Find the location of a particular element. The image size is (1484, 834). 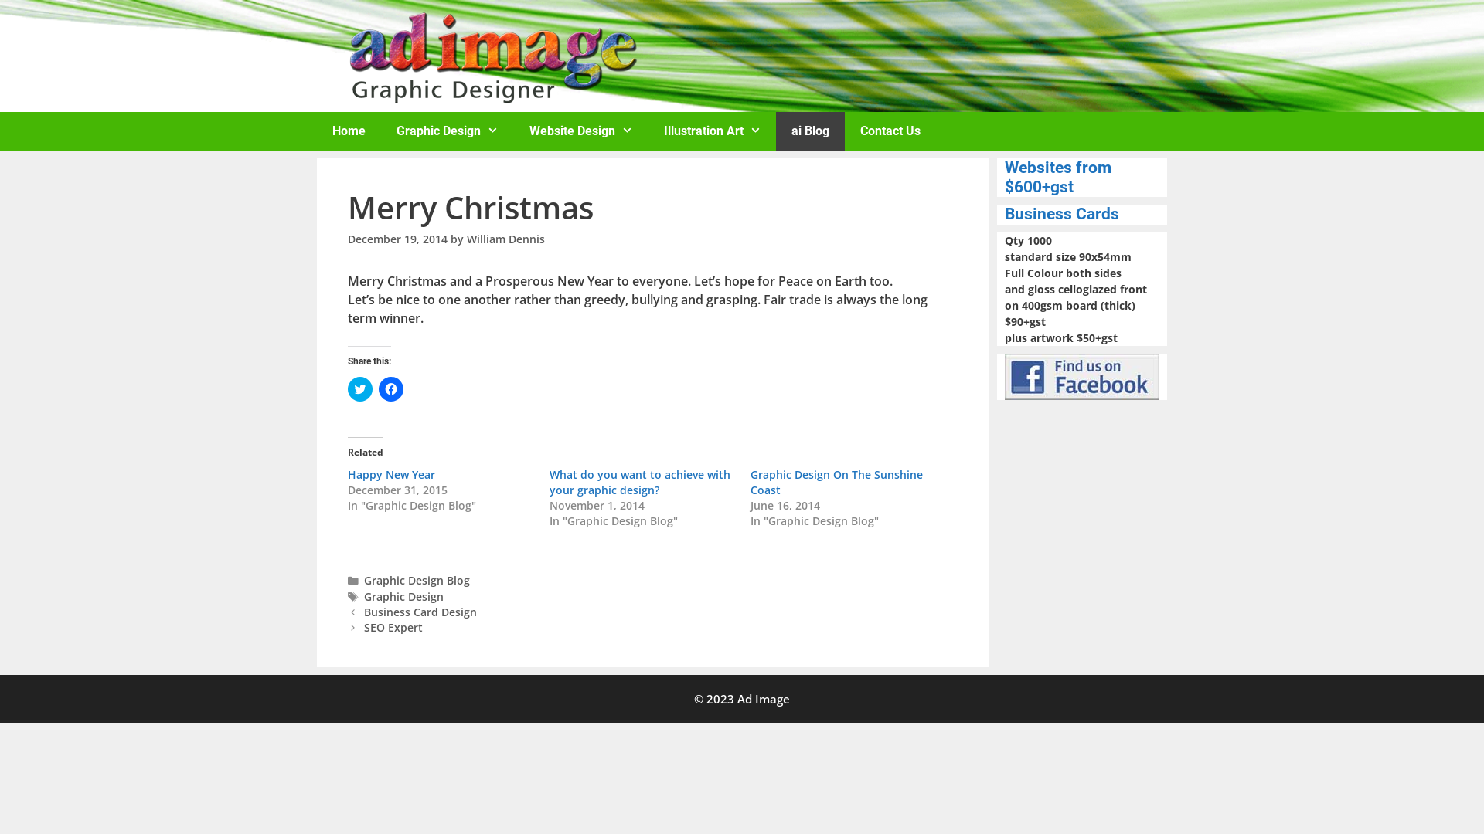

Click to share on Facebook (Opens in new window) is located at coordinates (391, 389).